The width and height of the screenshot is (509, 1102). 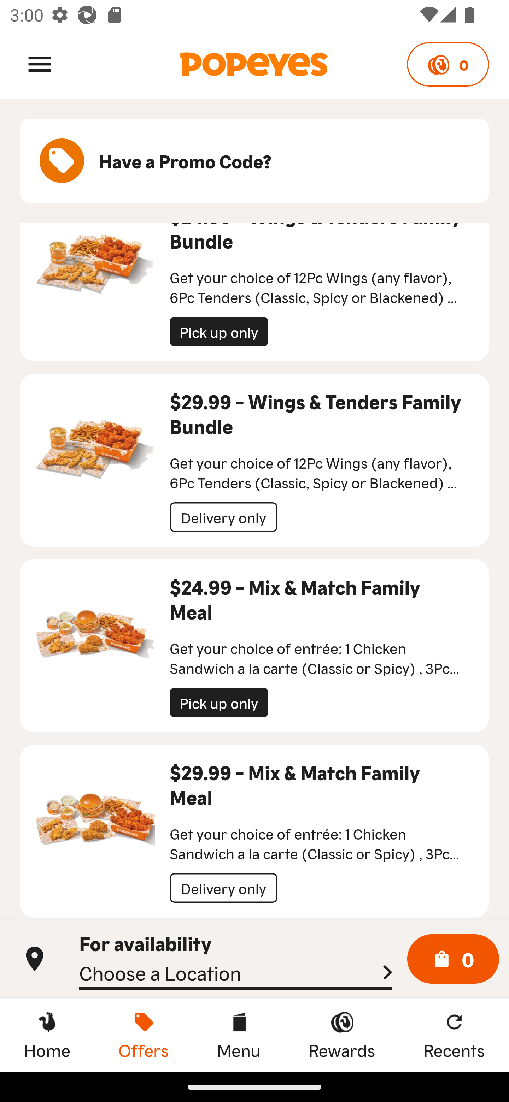 What do you see at coordinates (40, 64) in the screenshot?
I see `Menu ` at bounding box center [40, 64].